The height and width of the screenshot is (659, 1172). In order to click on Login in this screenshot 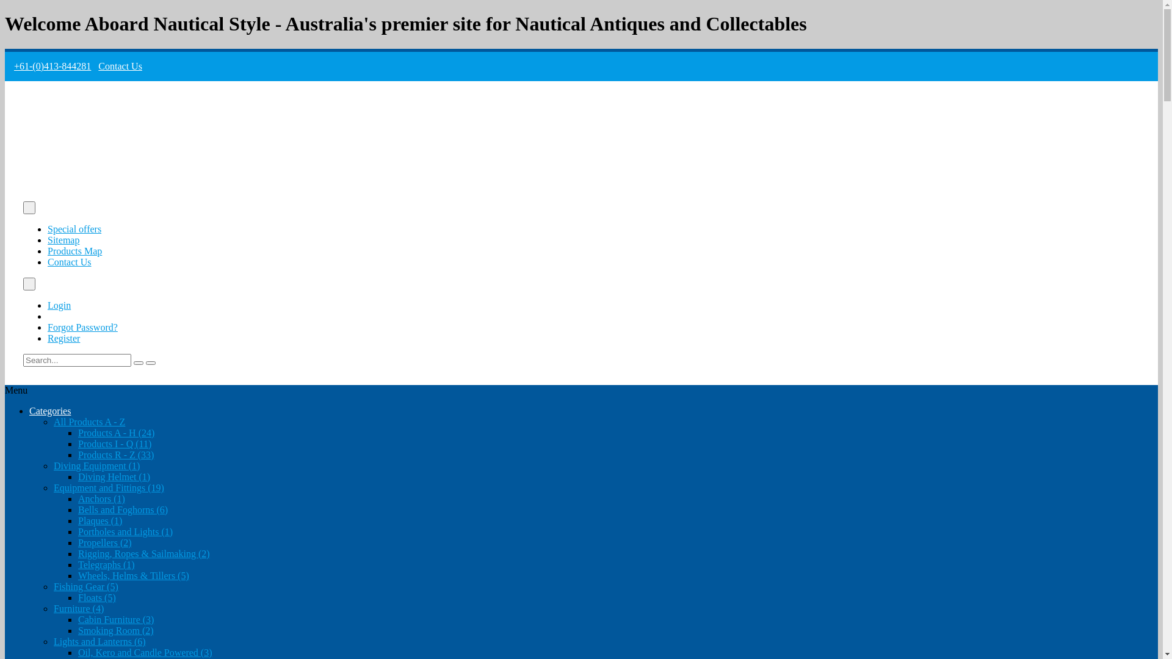, I will do `click(59, 305)`.